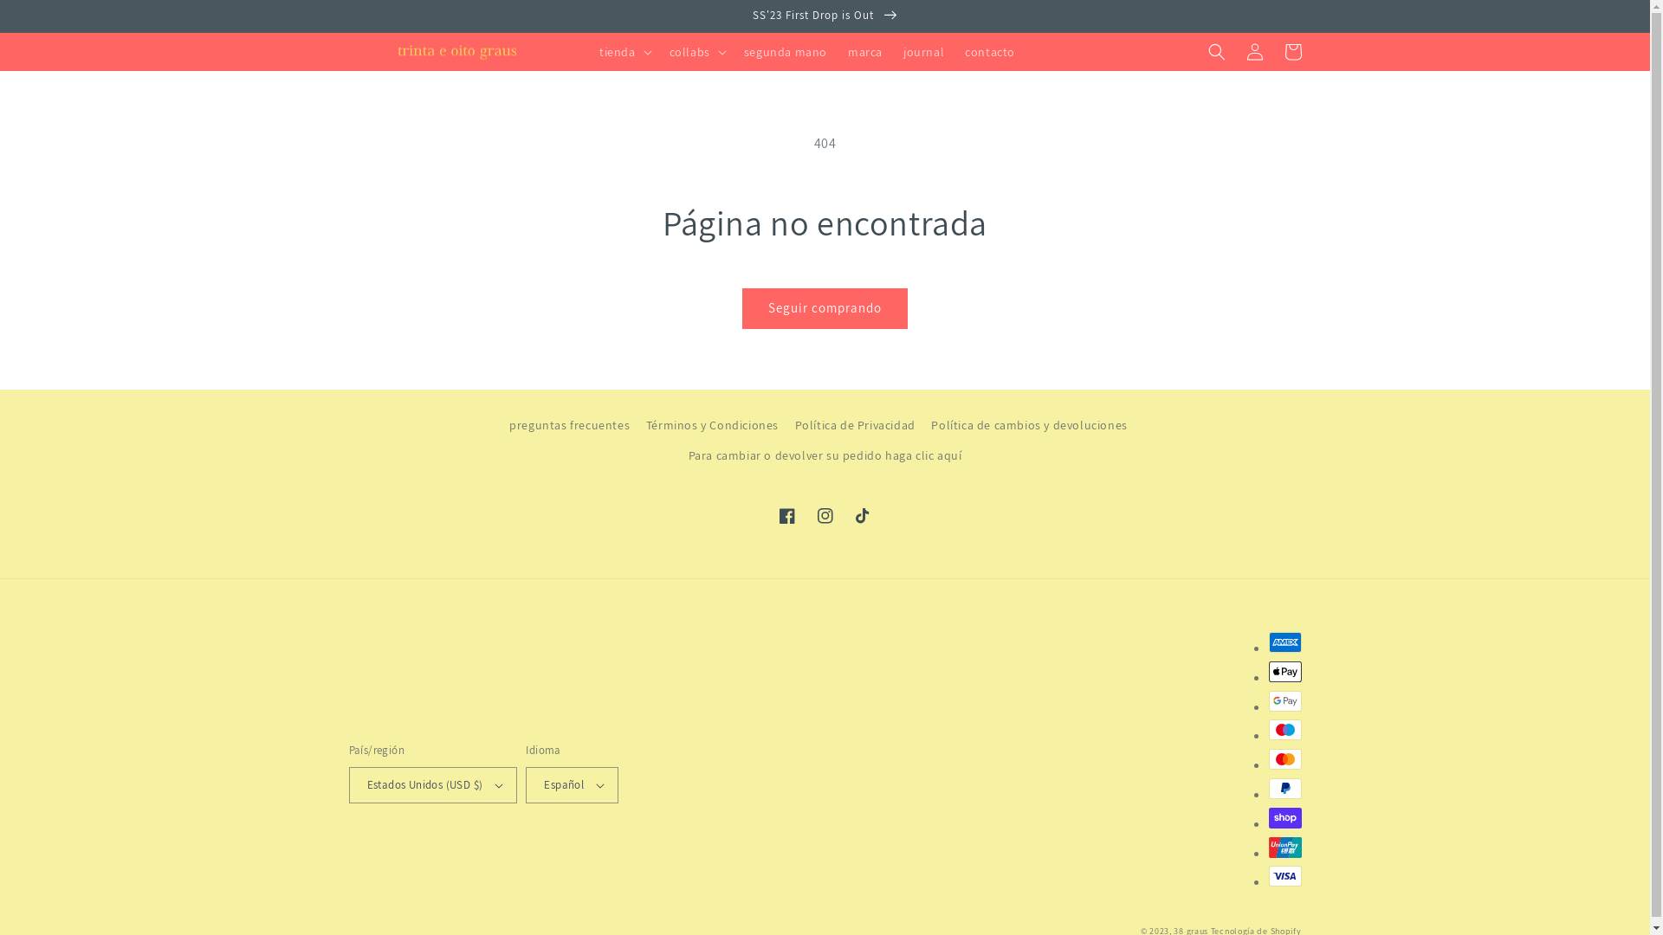 This screenshot has width=1663, height=935. Describe the element at coordinates (786, 52) in the screenshot. I see `segunda mano` at that location.